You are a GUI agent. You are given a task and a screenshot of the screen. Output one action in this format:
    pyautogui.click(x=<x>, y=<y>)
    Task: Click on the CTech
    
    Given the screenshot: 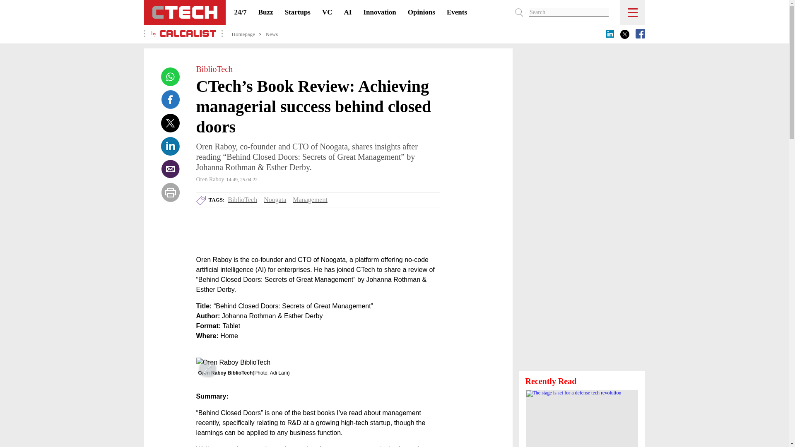 What is the action you would take?
    pyautogui.click(x=185, y=12)
    